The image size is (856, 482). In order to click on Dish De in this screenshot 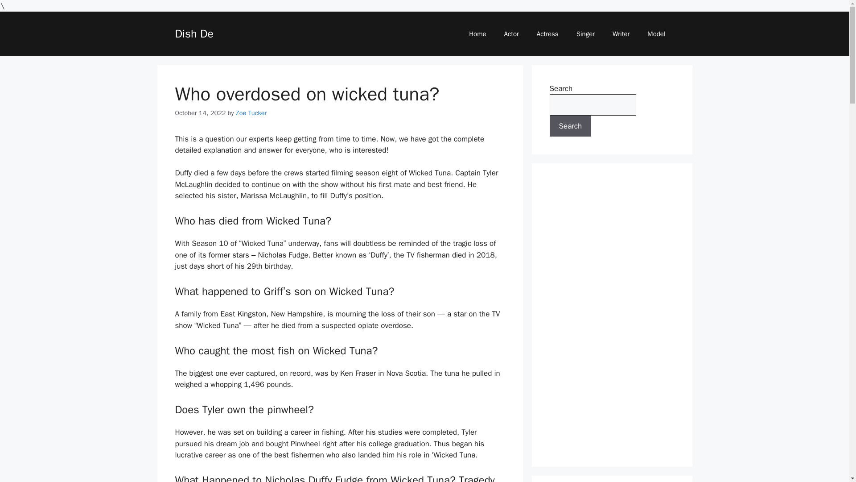, I will do `click(193, 33)`.